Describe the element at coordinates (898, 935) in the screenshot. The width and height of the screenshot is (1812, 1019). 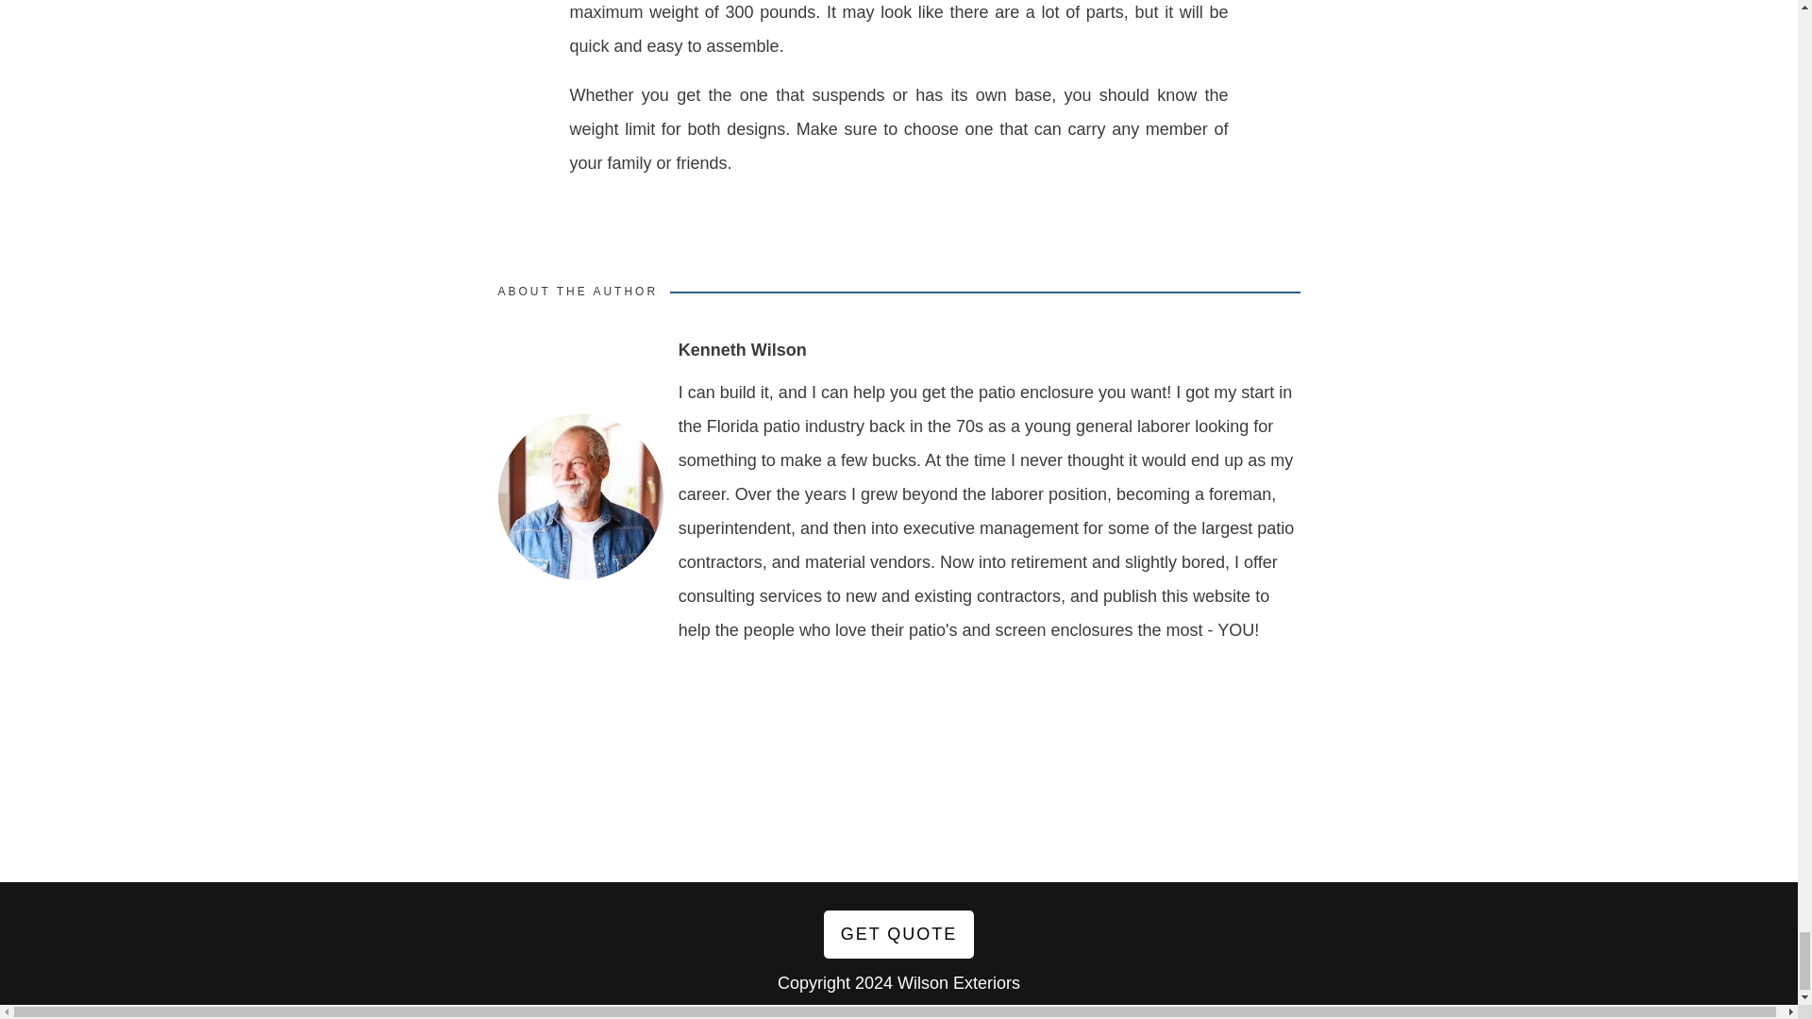
I see `GET QUOTE` at that location.